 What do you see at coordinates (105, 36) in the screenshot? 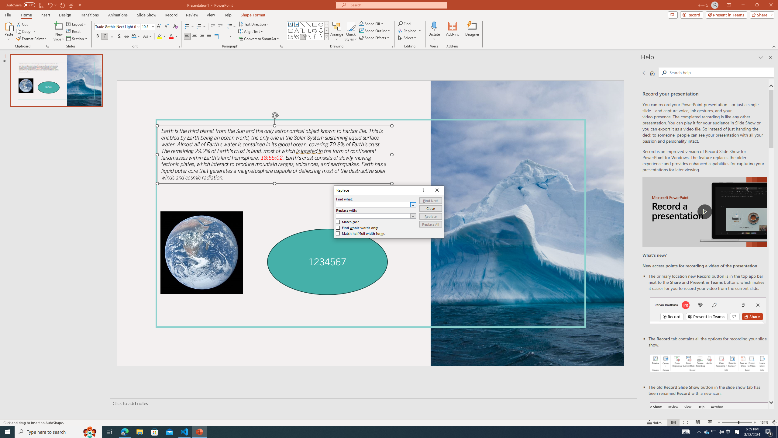
I see `Italic` at bounding box center [105, 36].